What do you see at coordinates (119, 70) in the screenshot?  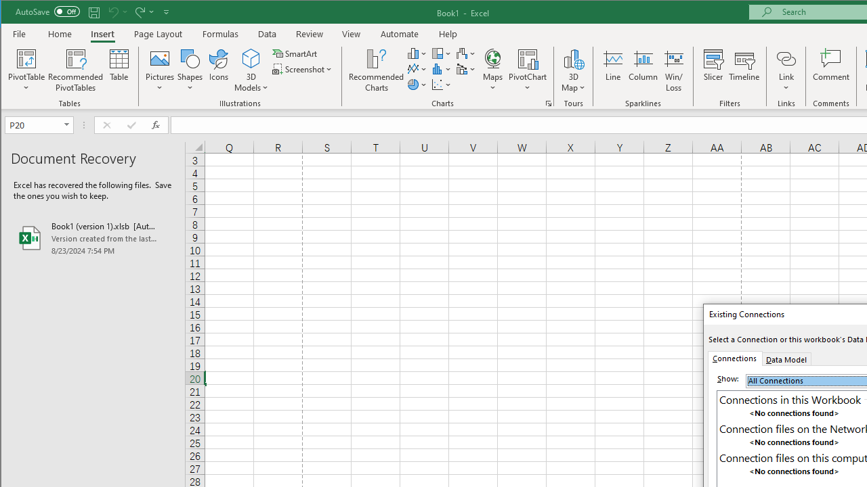 I see `Table` at bounding box center [119, 70].